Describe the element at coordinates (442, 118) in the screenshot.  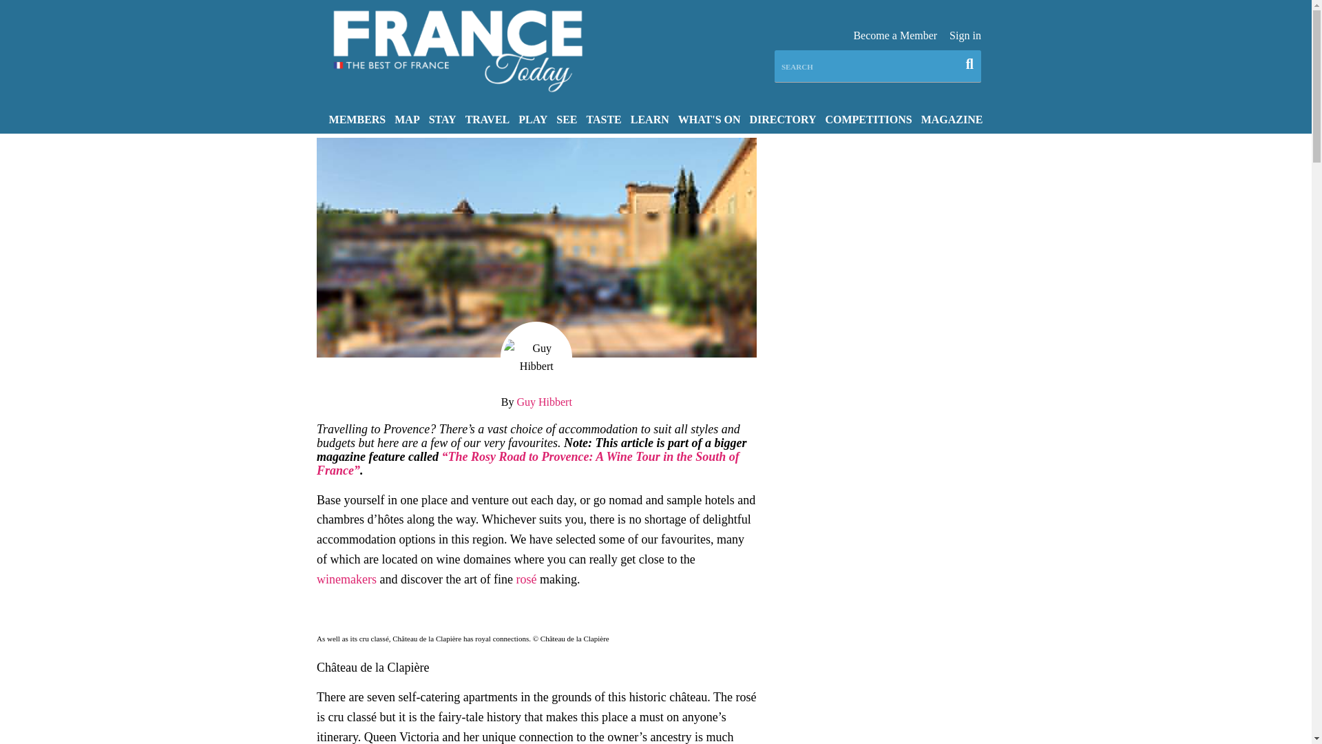
I see `STAY` at that location.